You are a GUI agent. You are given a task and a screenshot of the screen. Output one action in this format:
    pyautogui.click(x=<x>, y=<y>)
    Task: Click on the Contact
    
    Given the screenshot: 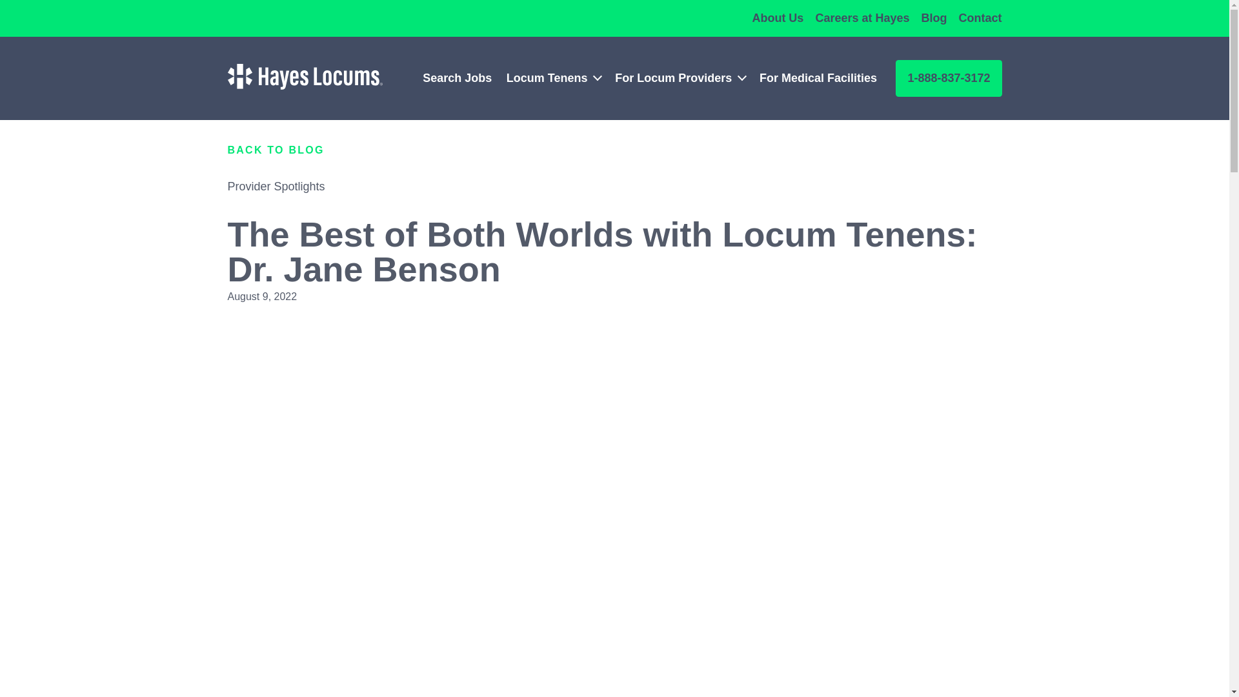 What is the action you would take?
    pyautogui.click(x=981, y=18)
    